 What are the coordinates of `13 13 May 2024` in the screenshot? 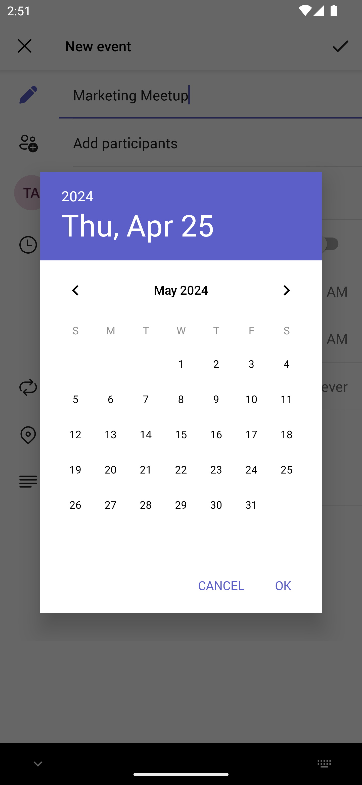 It's located at (111, 434).